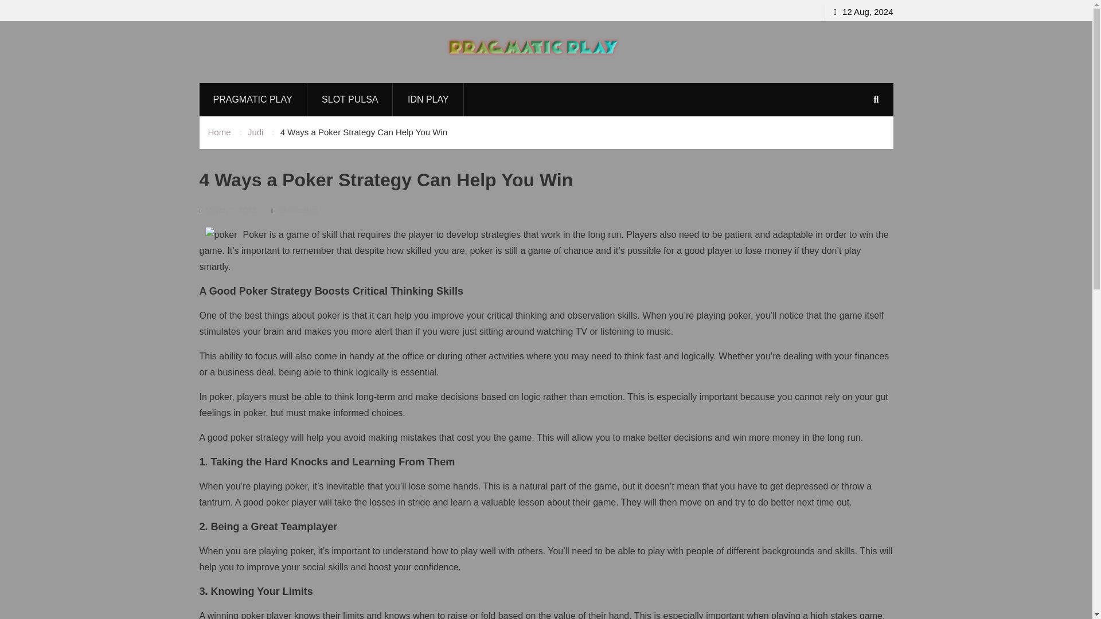 Image resolution: width=1101 pixels, height=619 pixels. What do you see at coordinates (428, 100) in the screenshot?
I see `IDN PLAY` at bounding box center [428, 100].